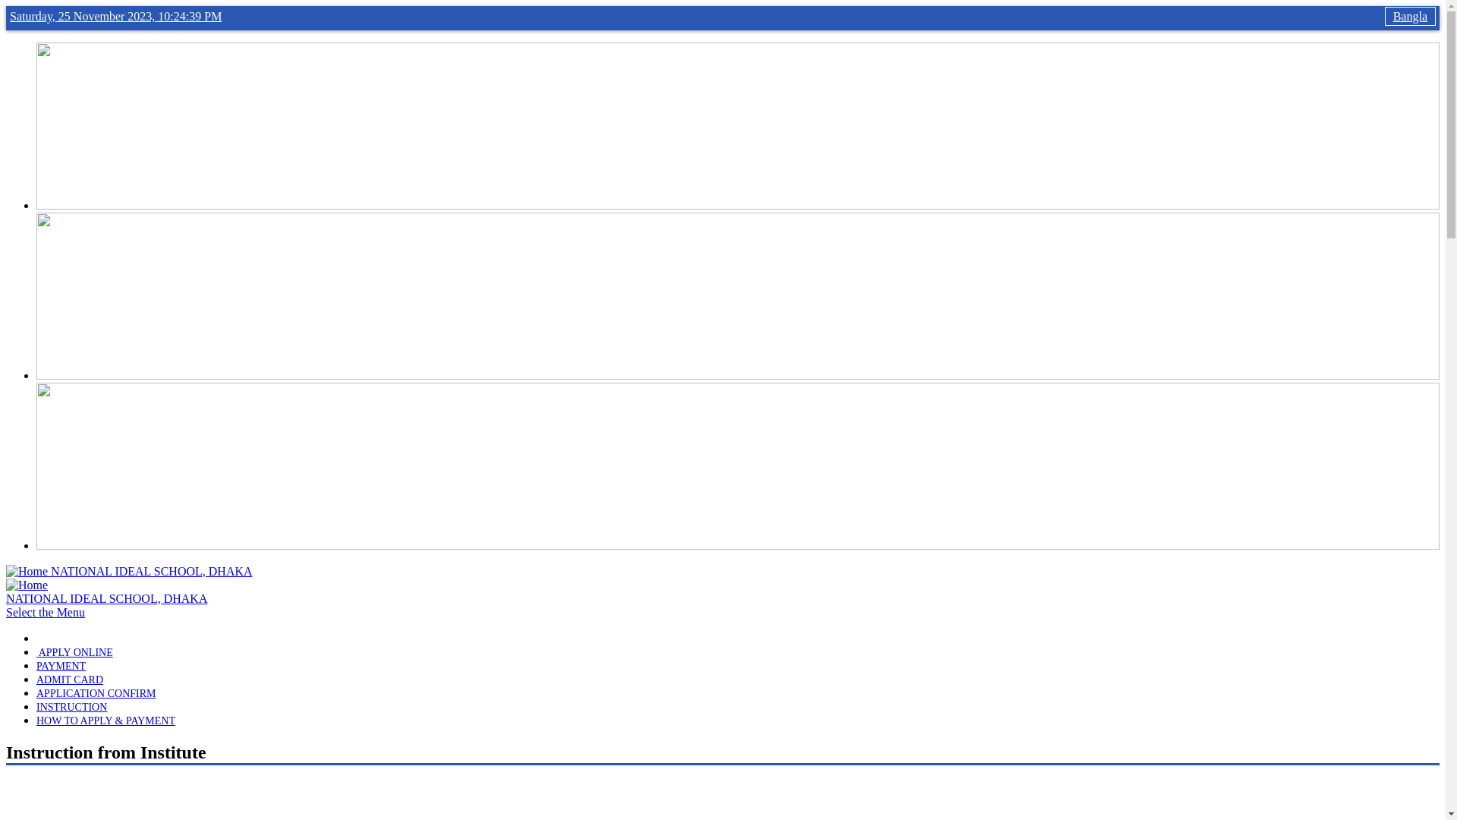  I want to click on NATIONAL IDEAL SCHOOL, DHAKA, so click(152, 571).